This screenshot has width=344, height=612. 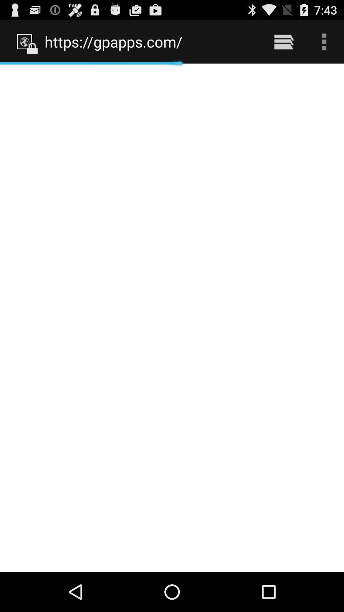 I want to click on scroll until https://gpapps.com/, so click(x=150, y=41).